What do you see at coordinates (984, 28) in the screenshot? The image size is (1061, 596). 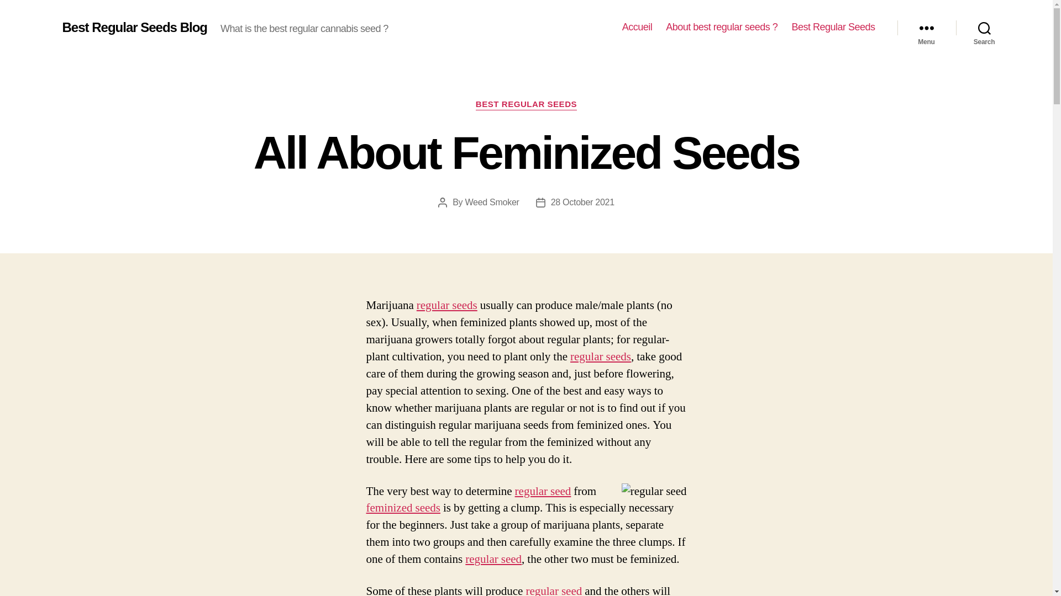 I see `Search` at bounding box center [984, 28].